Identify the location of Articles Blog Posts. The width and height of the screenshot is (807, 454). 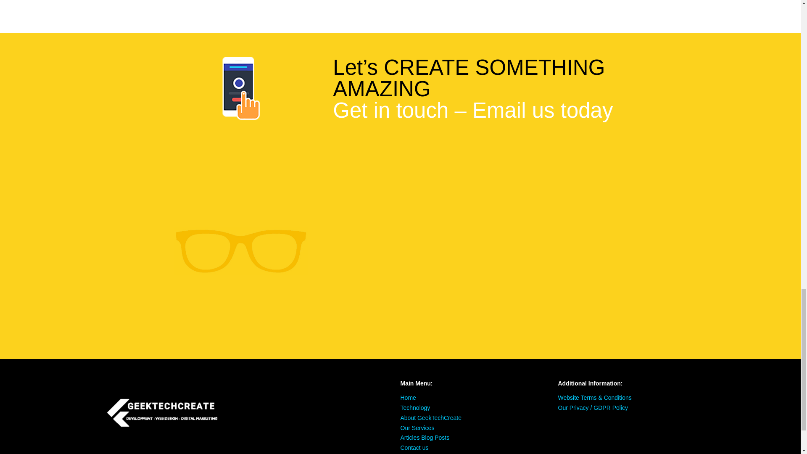
(425, 437).